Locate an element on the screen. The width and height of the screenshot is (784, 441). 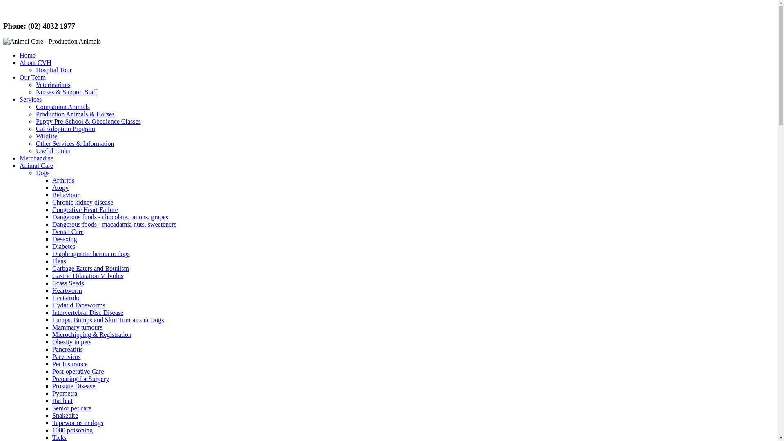
Grass Seeds is located at coordinates (68, 283).